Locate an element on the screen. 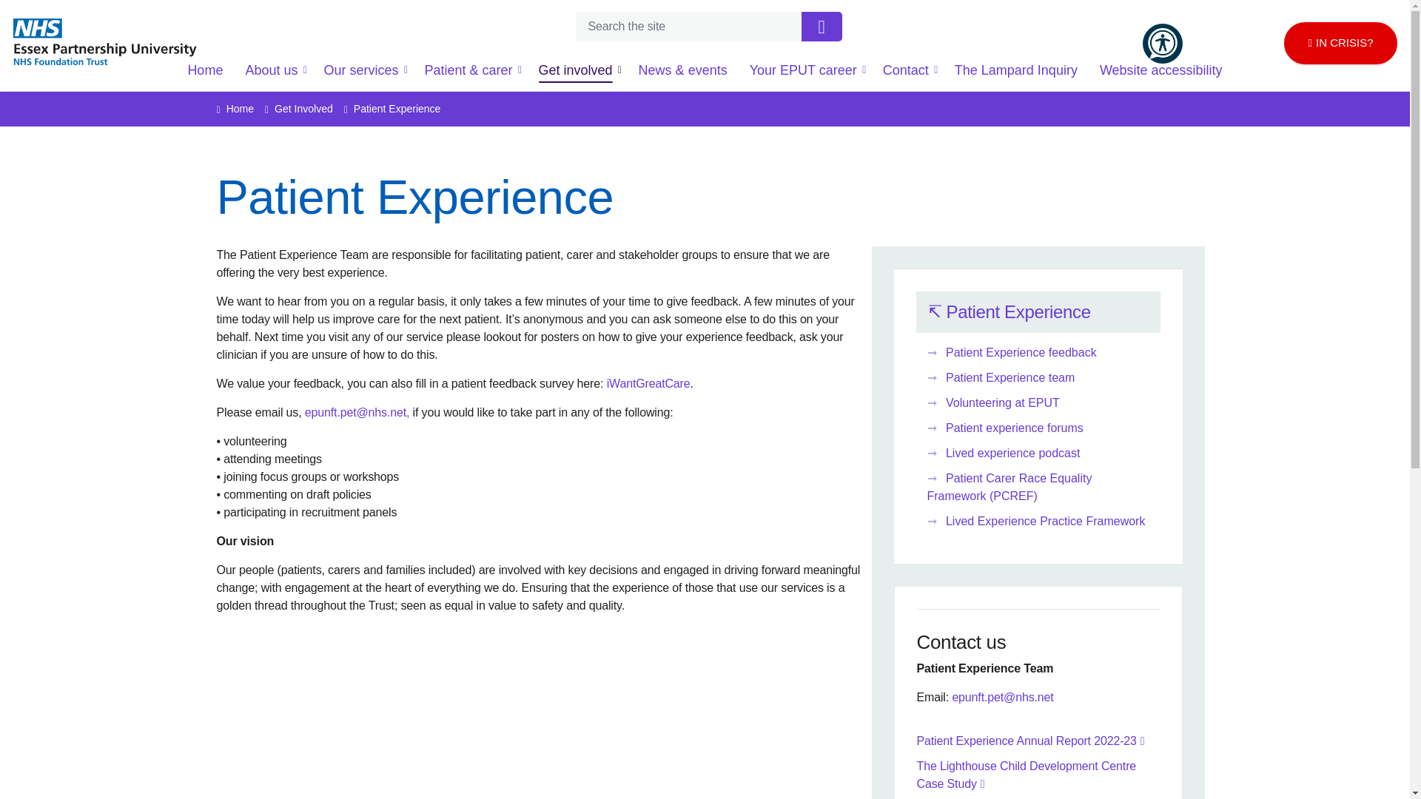 The image size is (1421, 799). Get involved is located at coordinates (577, 70).